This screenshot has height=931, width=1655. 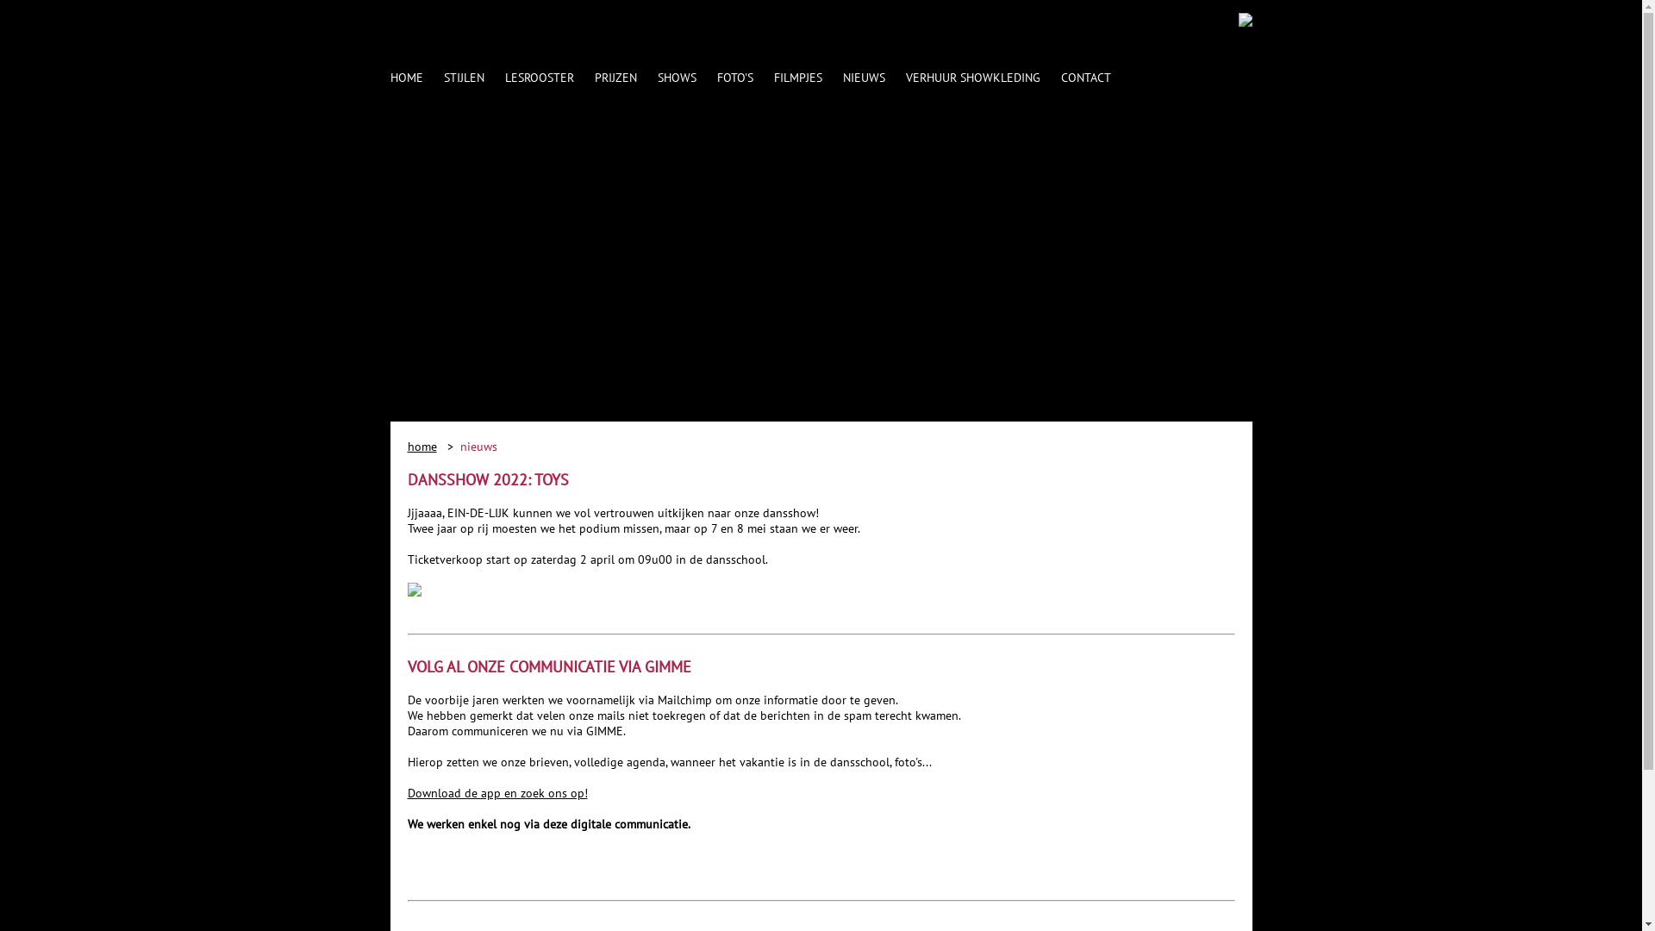 I want to click on home, so click(x=422, y=447).